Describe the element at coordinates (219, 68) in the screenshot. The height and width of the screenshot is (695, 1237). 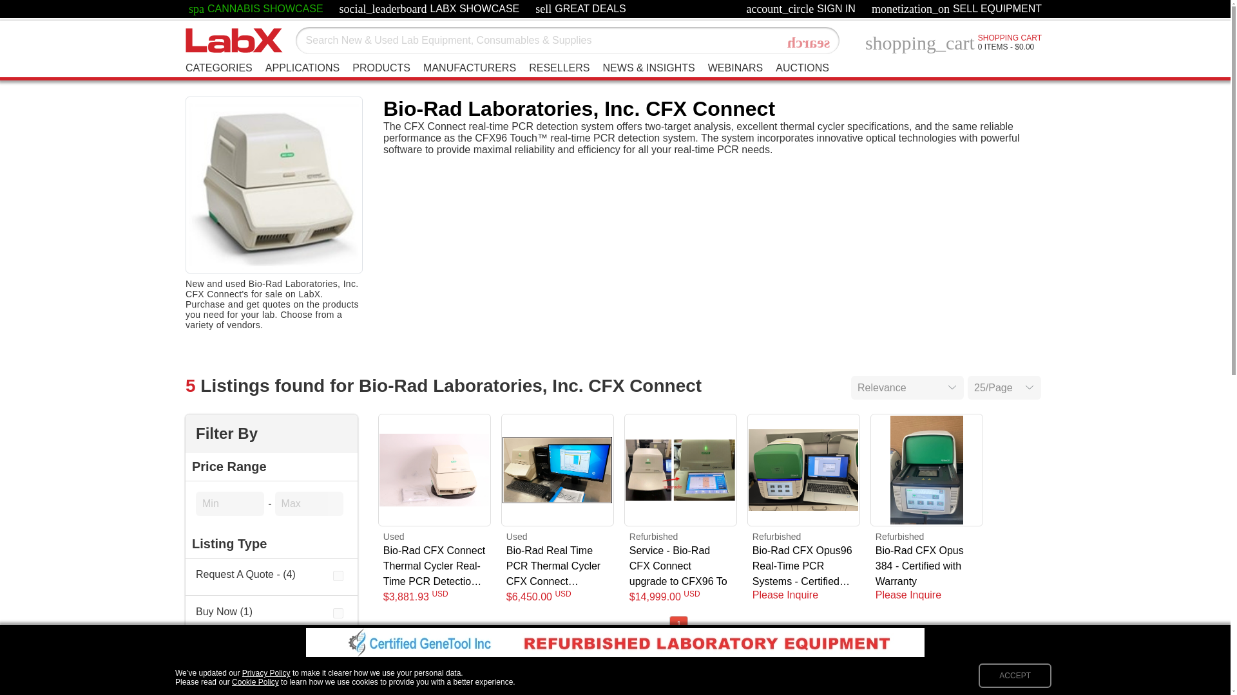
I see `CATEGORIES` at that location.